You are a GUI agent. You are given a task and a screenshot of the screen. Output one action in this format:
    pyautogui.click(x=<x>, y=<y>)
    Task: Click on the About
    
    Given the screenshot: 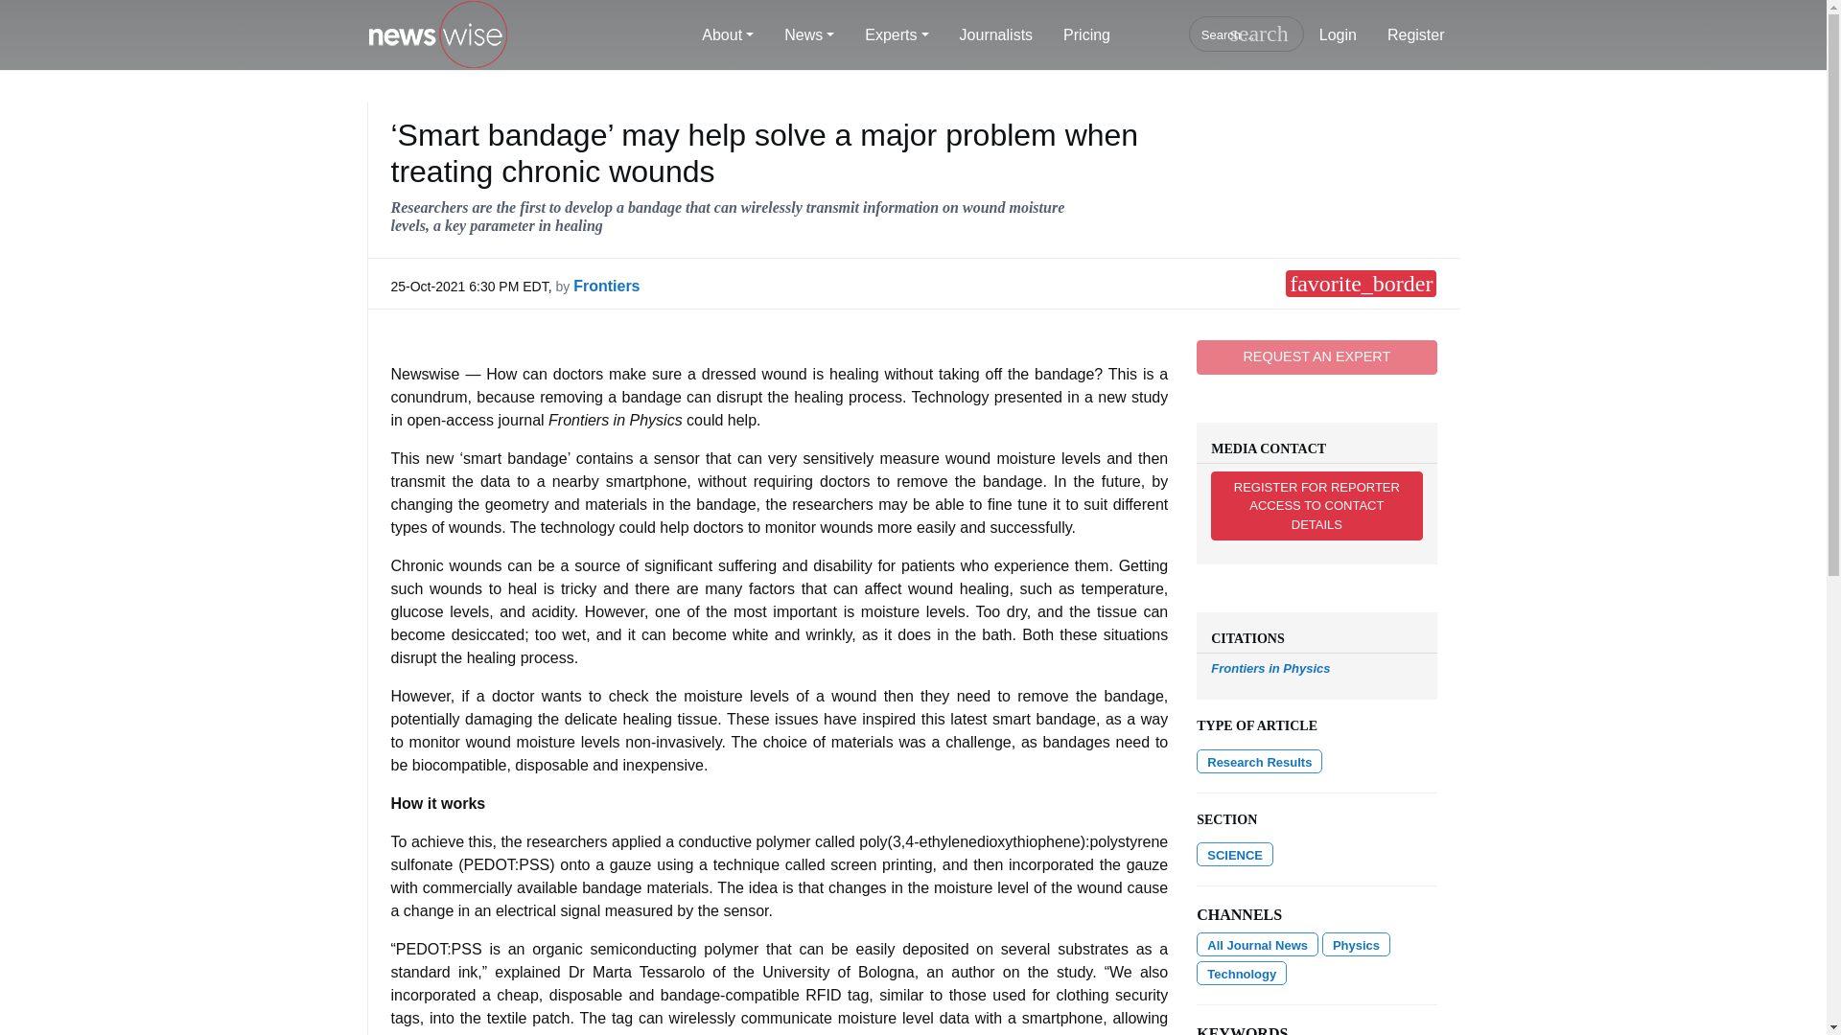 What is the action you would take?
    pyautogui.click(x=728, y=35)
    